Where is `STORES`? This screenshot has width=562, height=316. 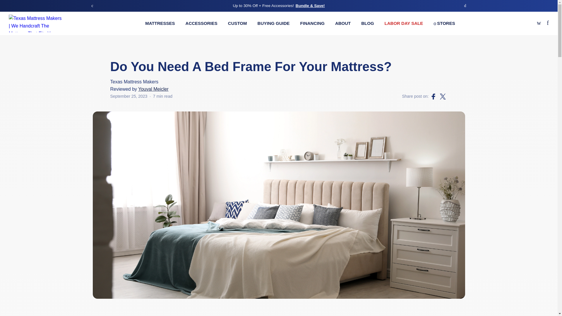 STORES is located at coordinates (444, 23).